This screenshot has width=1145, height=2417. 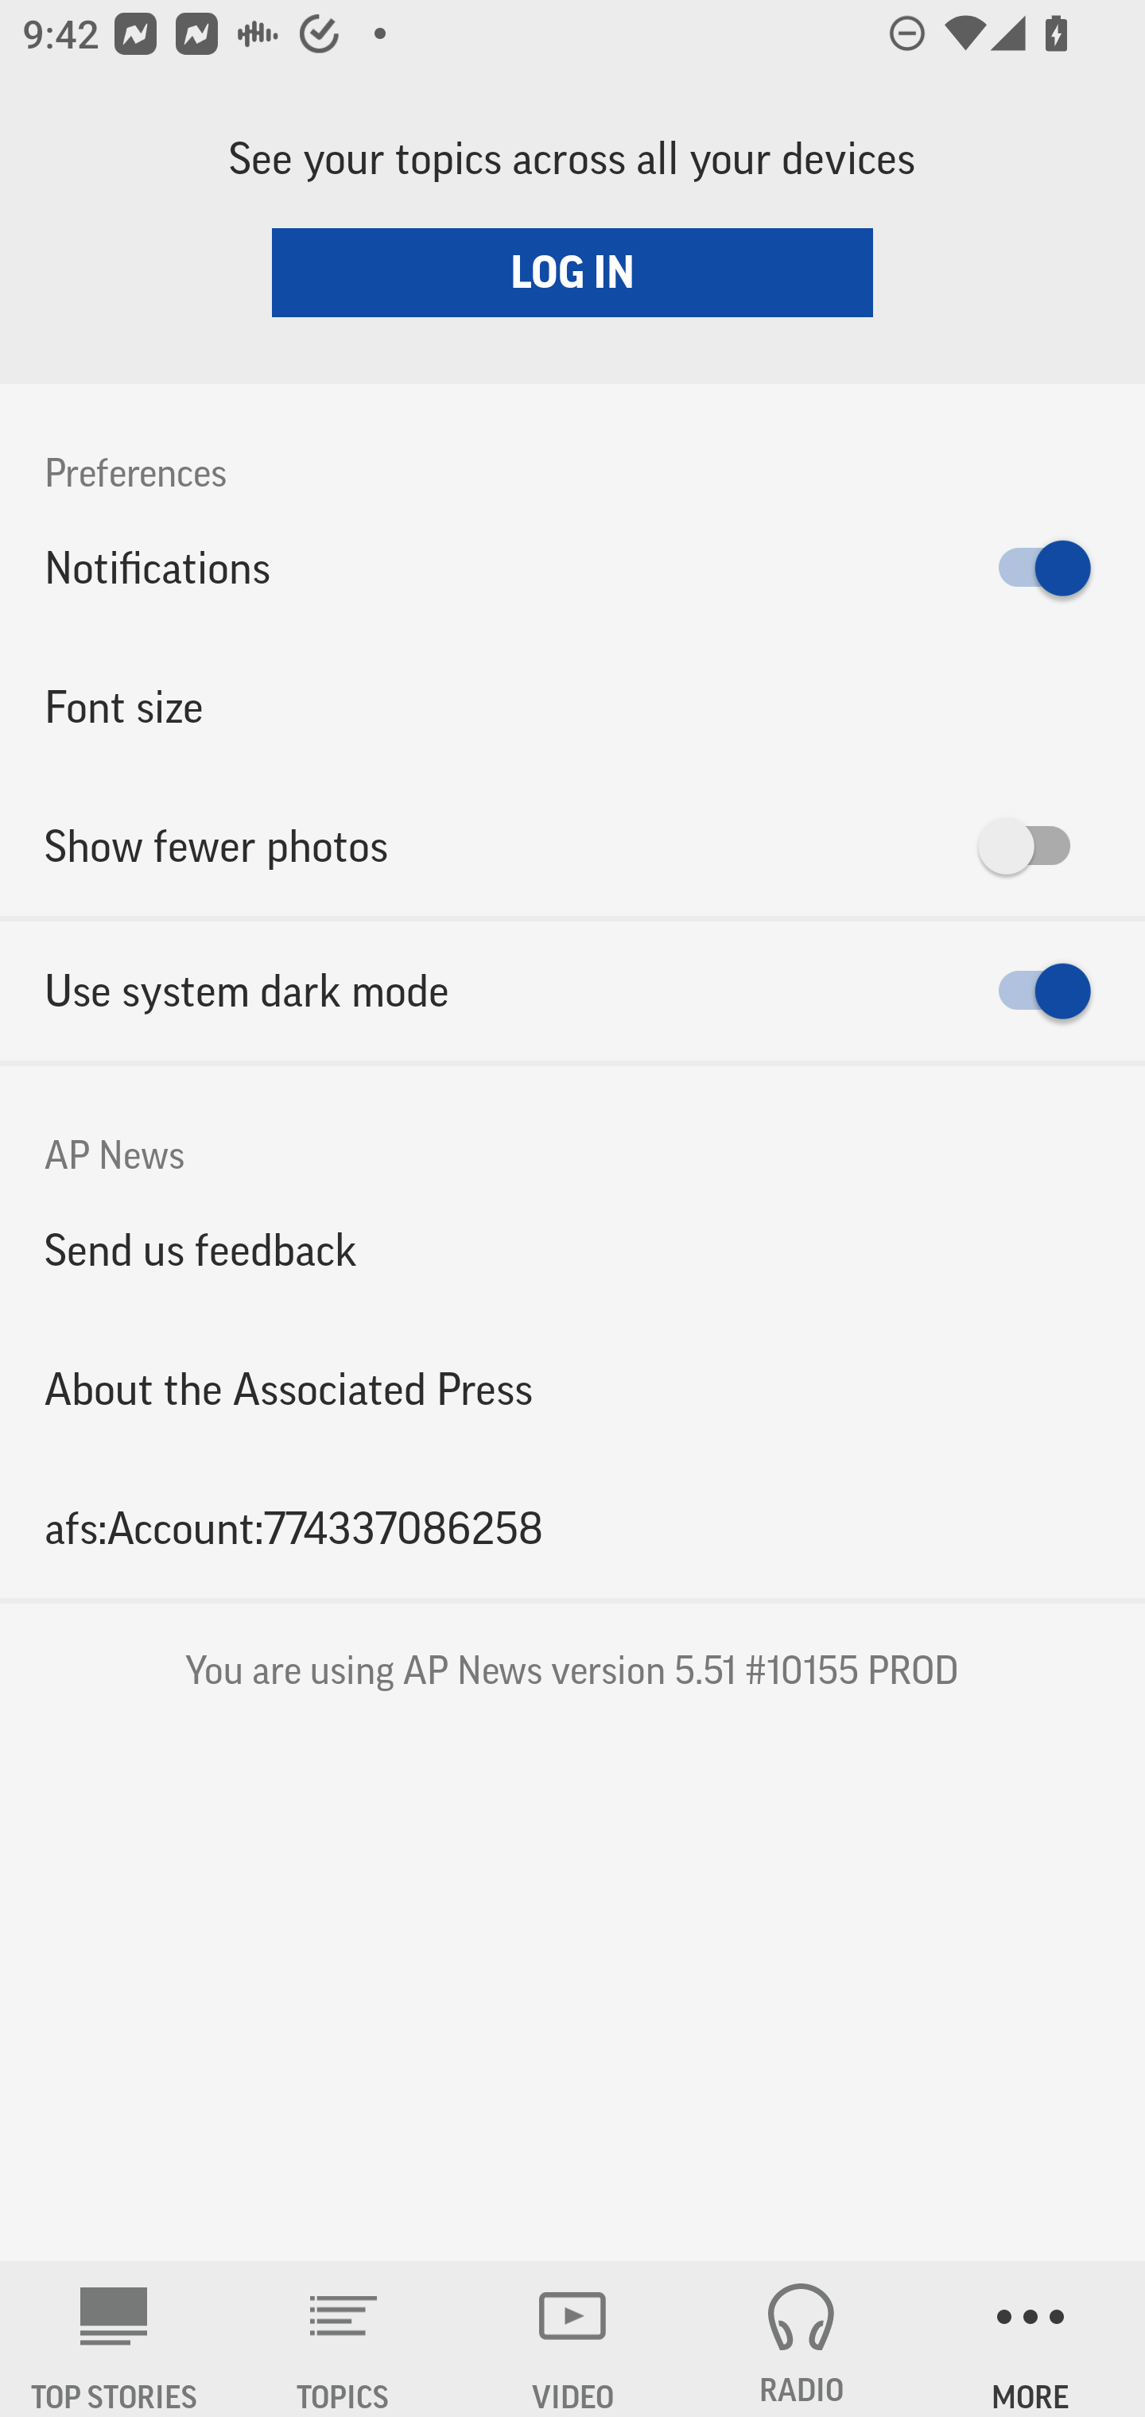 I want to click on Font size, so click(x=572, y=706).